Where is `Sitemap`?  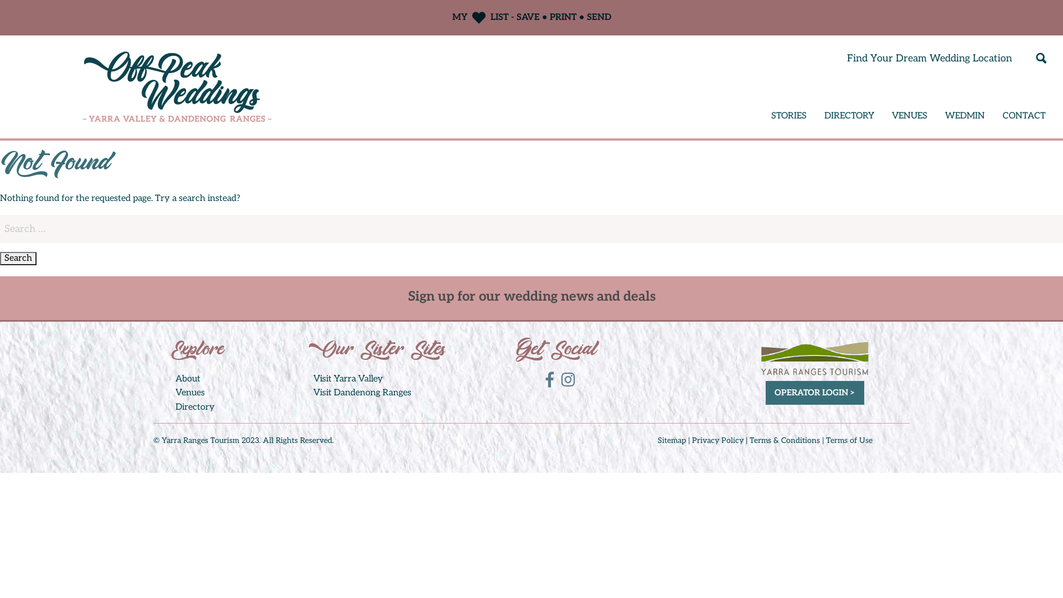 Sitemap is located at coordinates (672, 441).